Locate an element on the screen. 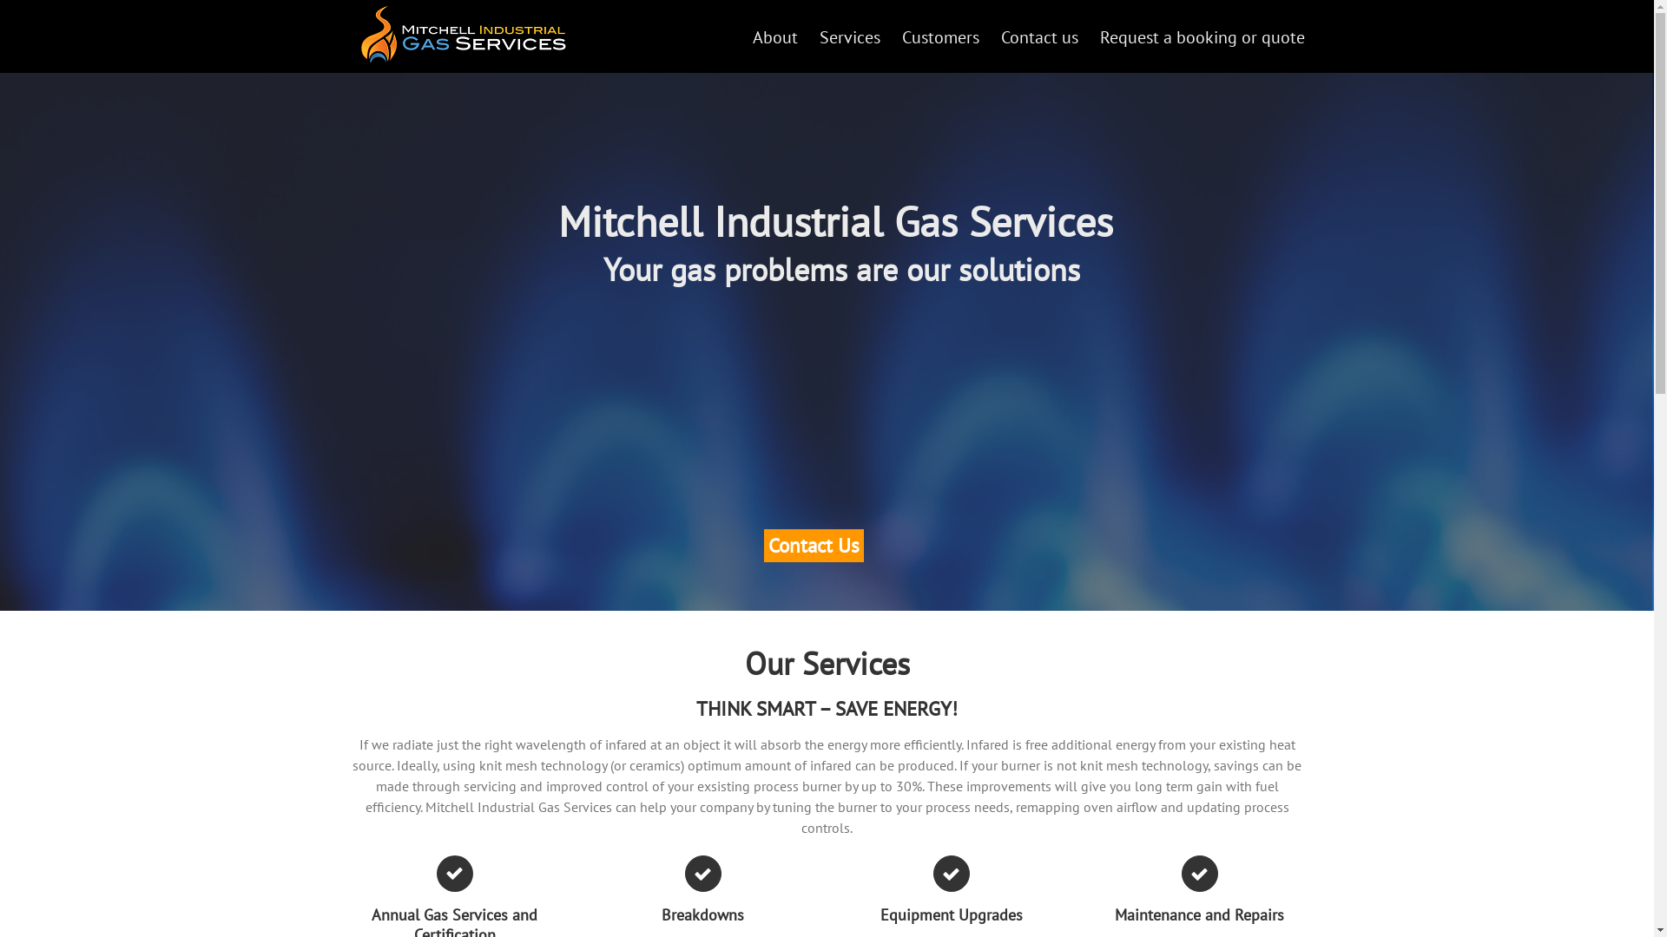  Contact us is located at coordinates (1038, 36).